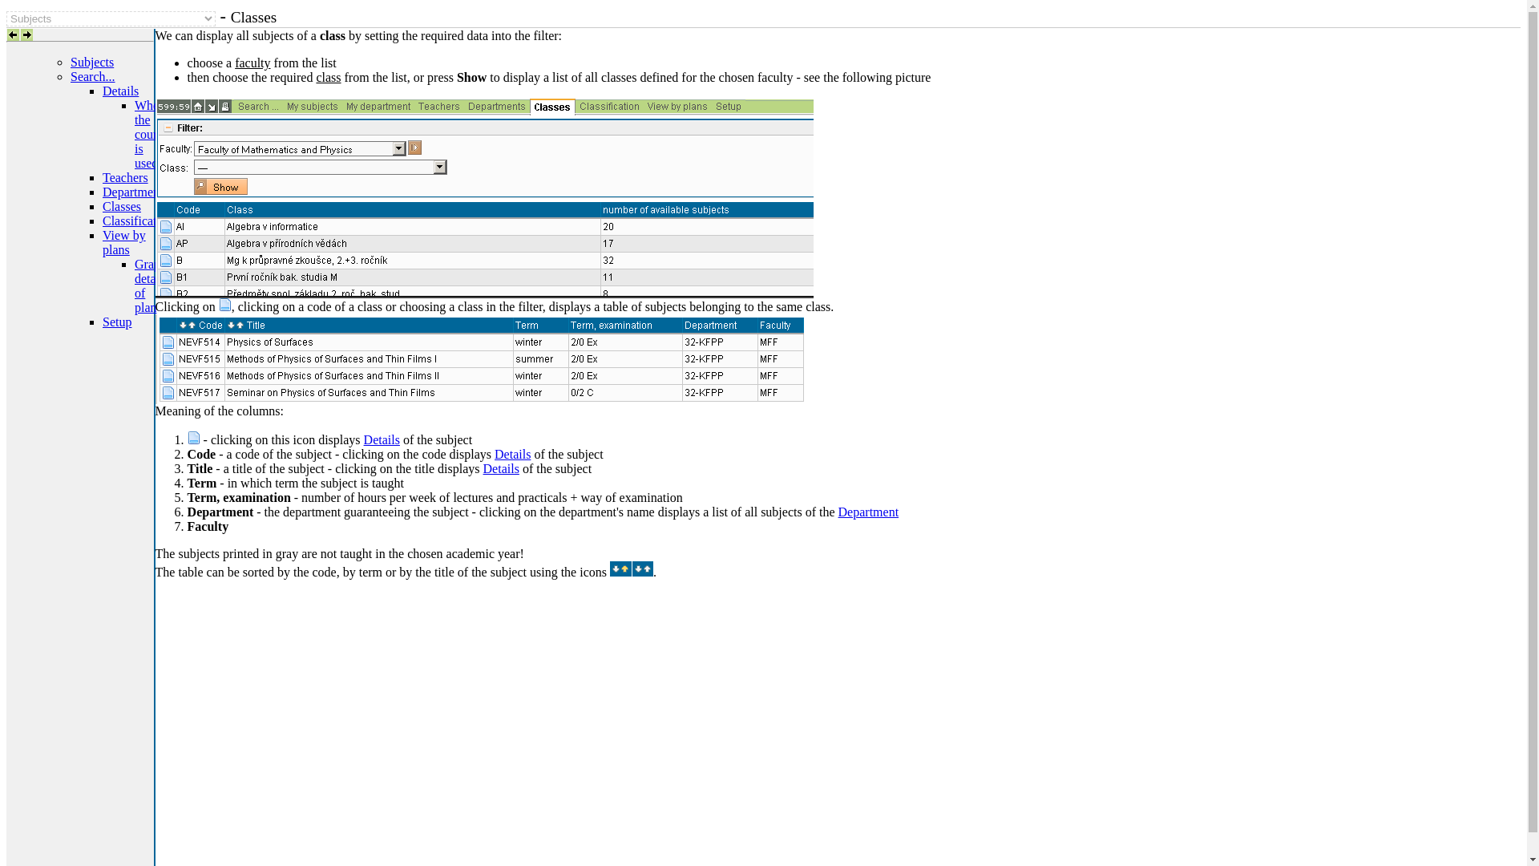  Describe the element at coordinates (93, 76) in the screenshot. I see `Search...` at that location.